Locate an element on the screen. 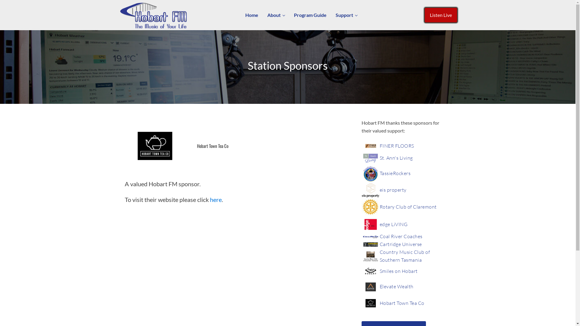  Support is located at coordinates (346, 15).